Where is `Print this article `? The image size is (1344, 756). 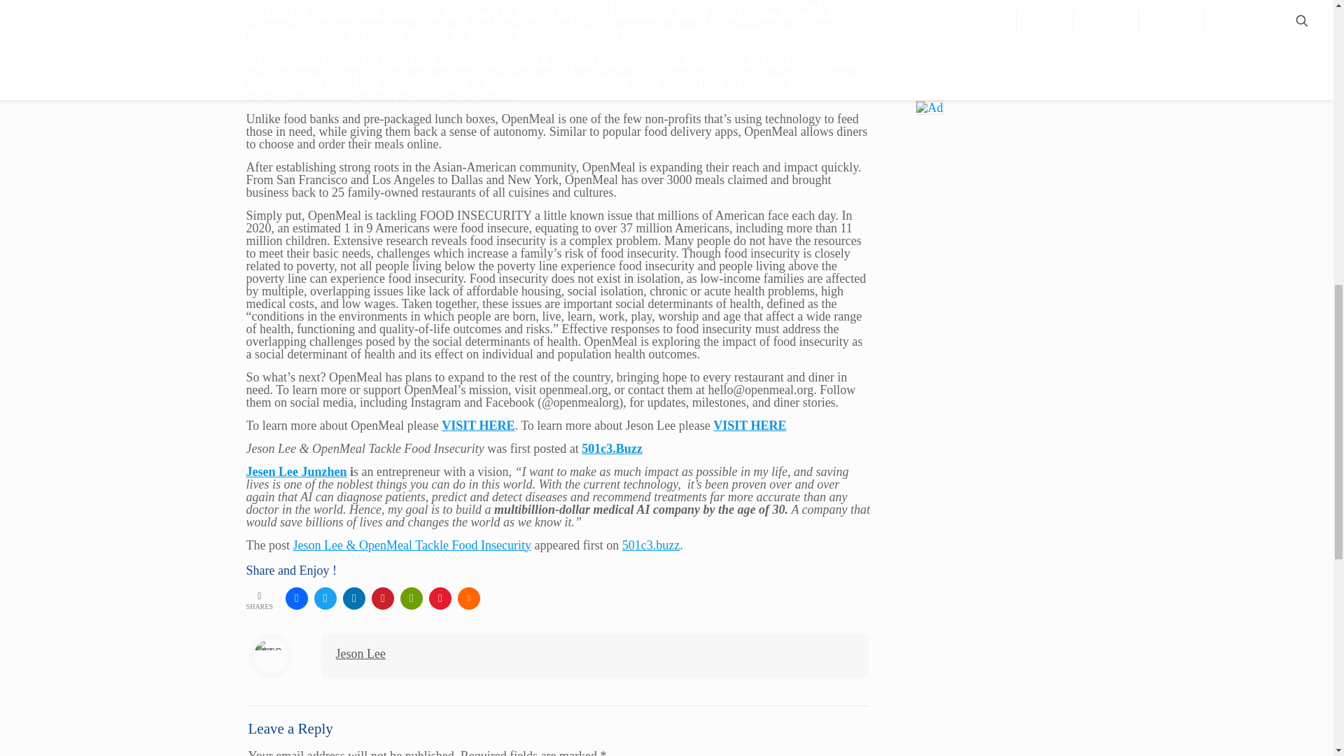
Print this article  is located at coordinates (412, 598).